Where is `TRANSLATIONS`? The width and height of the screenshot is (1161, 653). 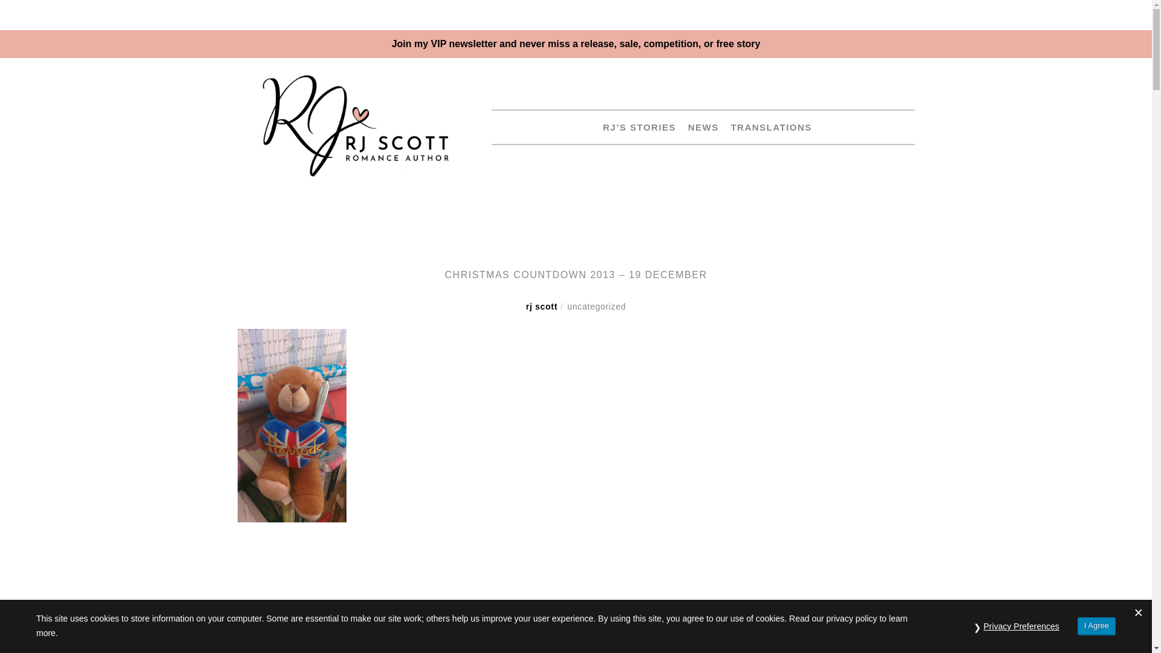 TRANSLATIONS is located at coordinates (766, 127).